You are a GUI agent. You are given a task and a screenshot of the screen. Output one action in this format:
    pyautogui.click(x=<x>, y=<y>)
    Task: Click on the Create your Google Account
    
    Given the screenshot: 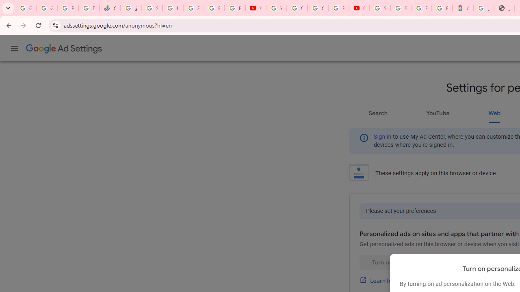 What is the action you would take?
    pyautogui.click(x=318, y=8)
    